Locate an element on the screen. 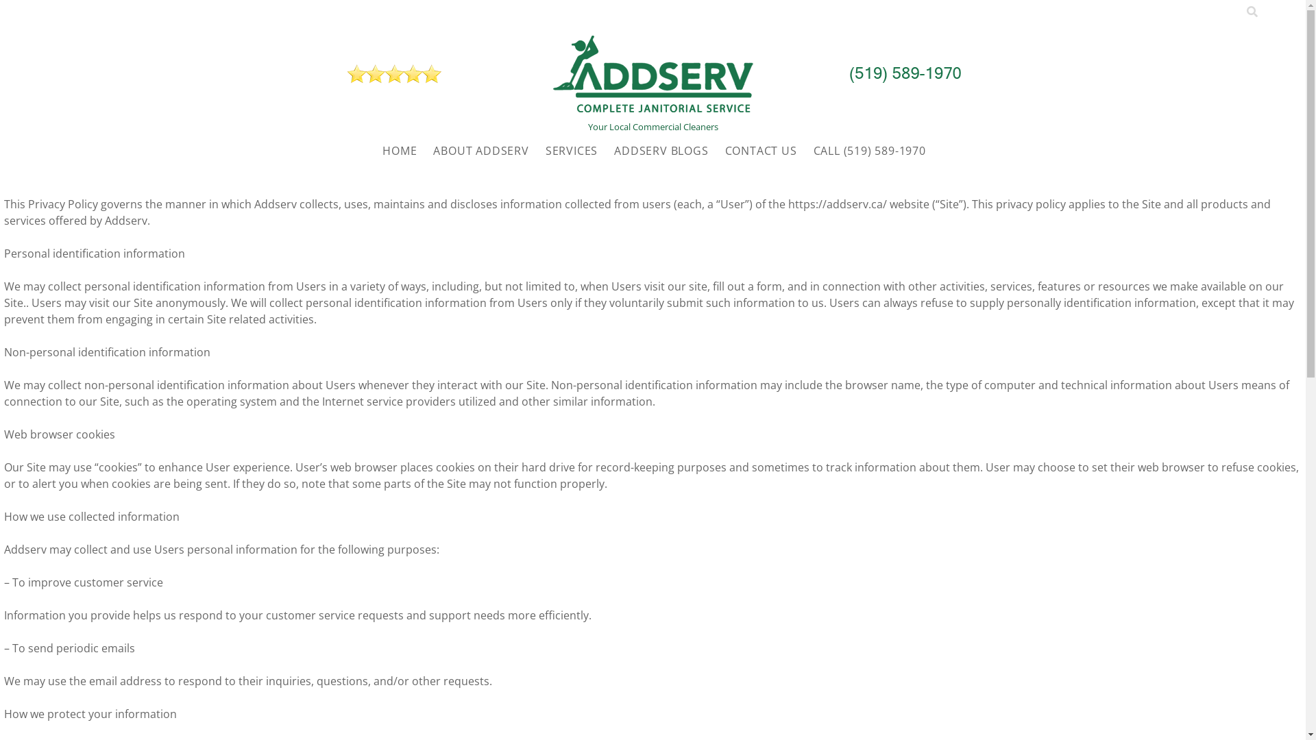 This screenshot has width=1316, height=740. CONTACT US is located at coordinates (761, 151).